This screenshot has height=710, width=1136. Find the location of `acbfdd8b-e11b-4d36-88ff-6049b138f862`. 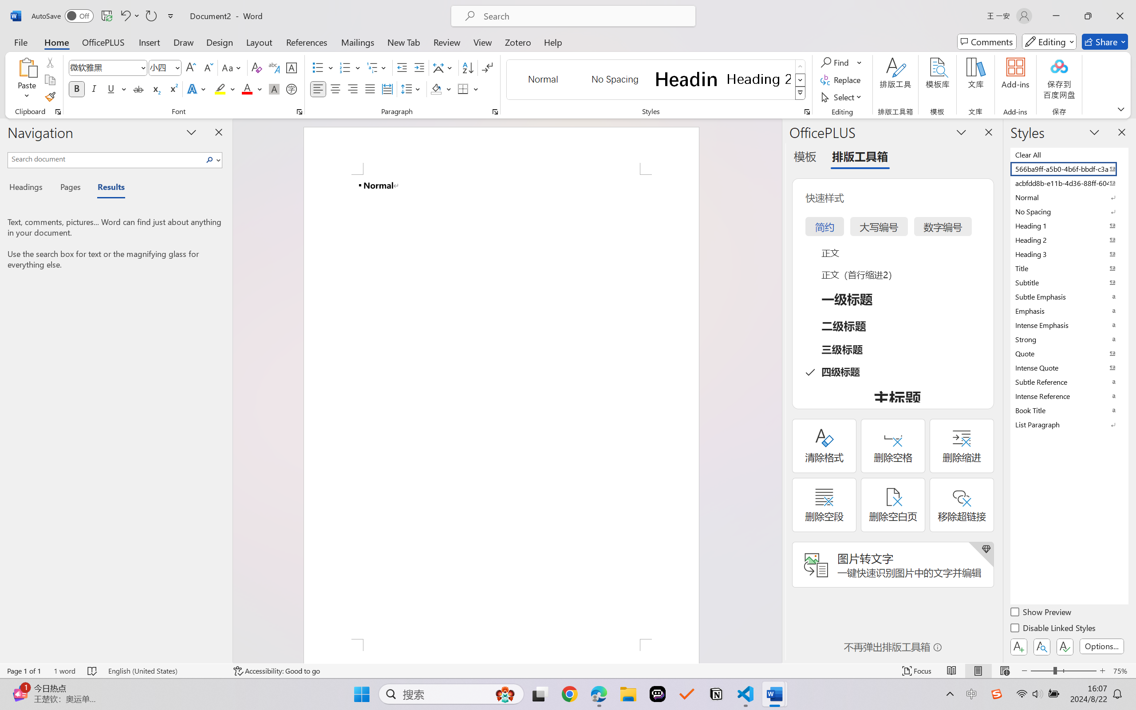

acbfdd8b-e11b-4d36-88ff-6049b138f862 is located at coordinates (1069, 183).